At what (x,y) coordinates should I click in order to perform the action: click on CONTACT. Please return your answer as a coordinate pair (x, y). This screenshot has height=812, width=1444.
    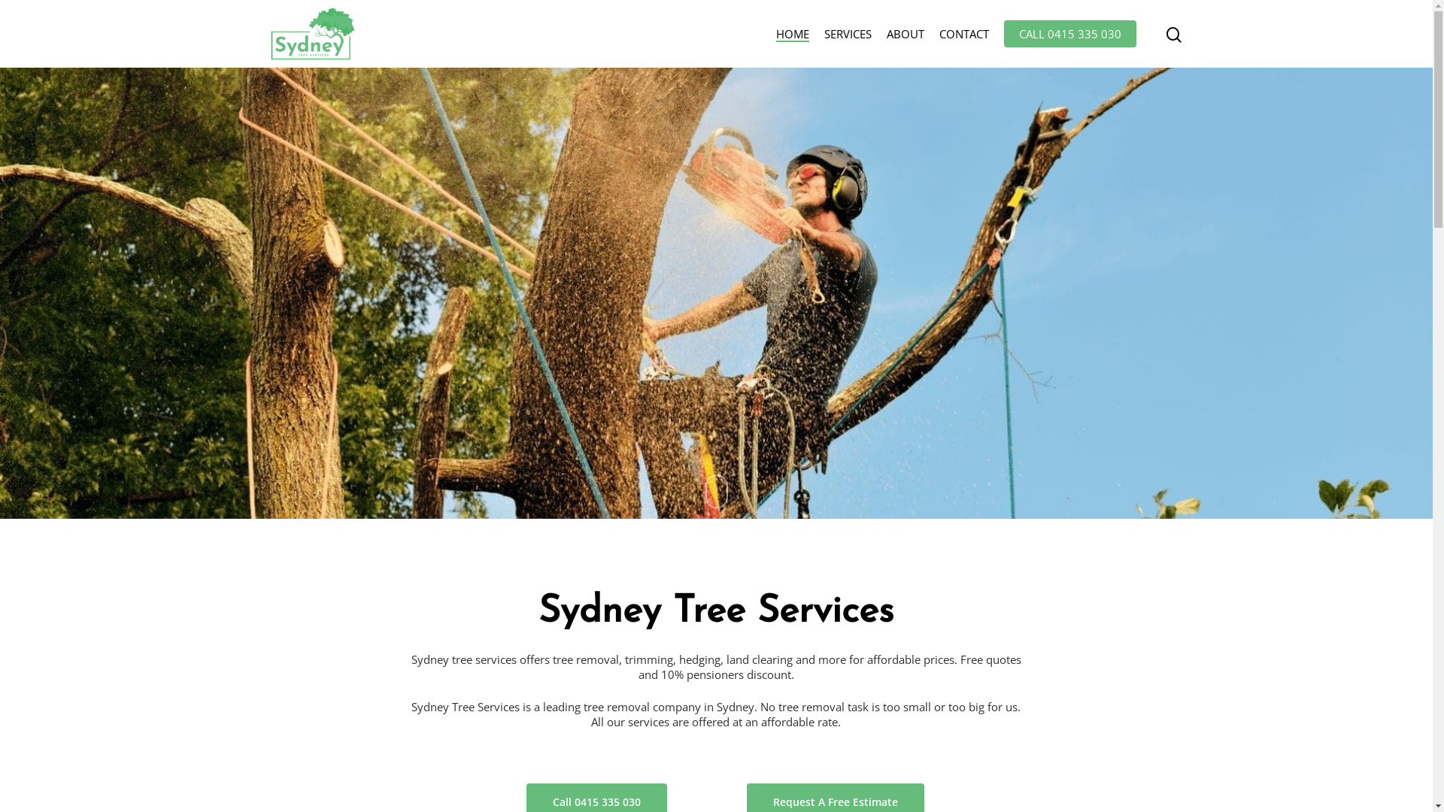
    Looking at the image, I should click on (964, 35).